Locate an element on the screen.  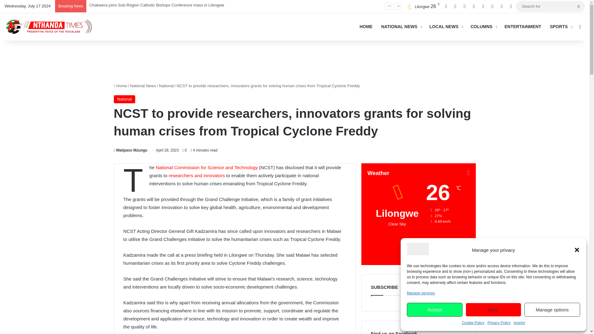
RSS is located at coordinates (502, 6).